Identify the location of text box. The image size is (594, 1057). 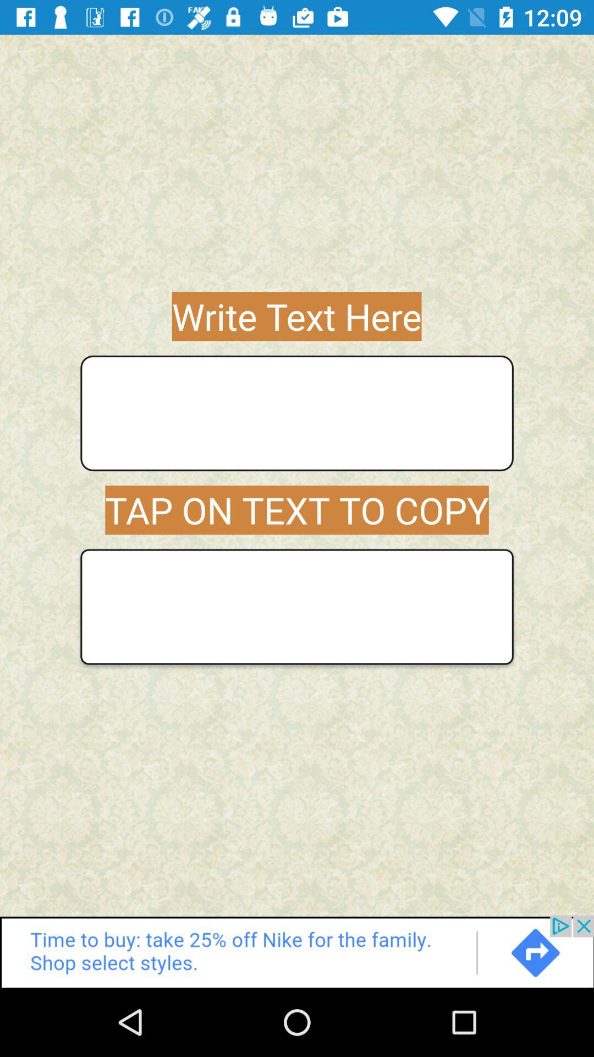
(297, 413).